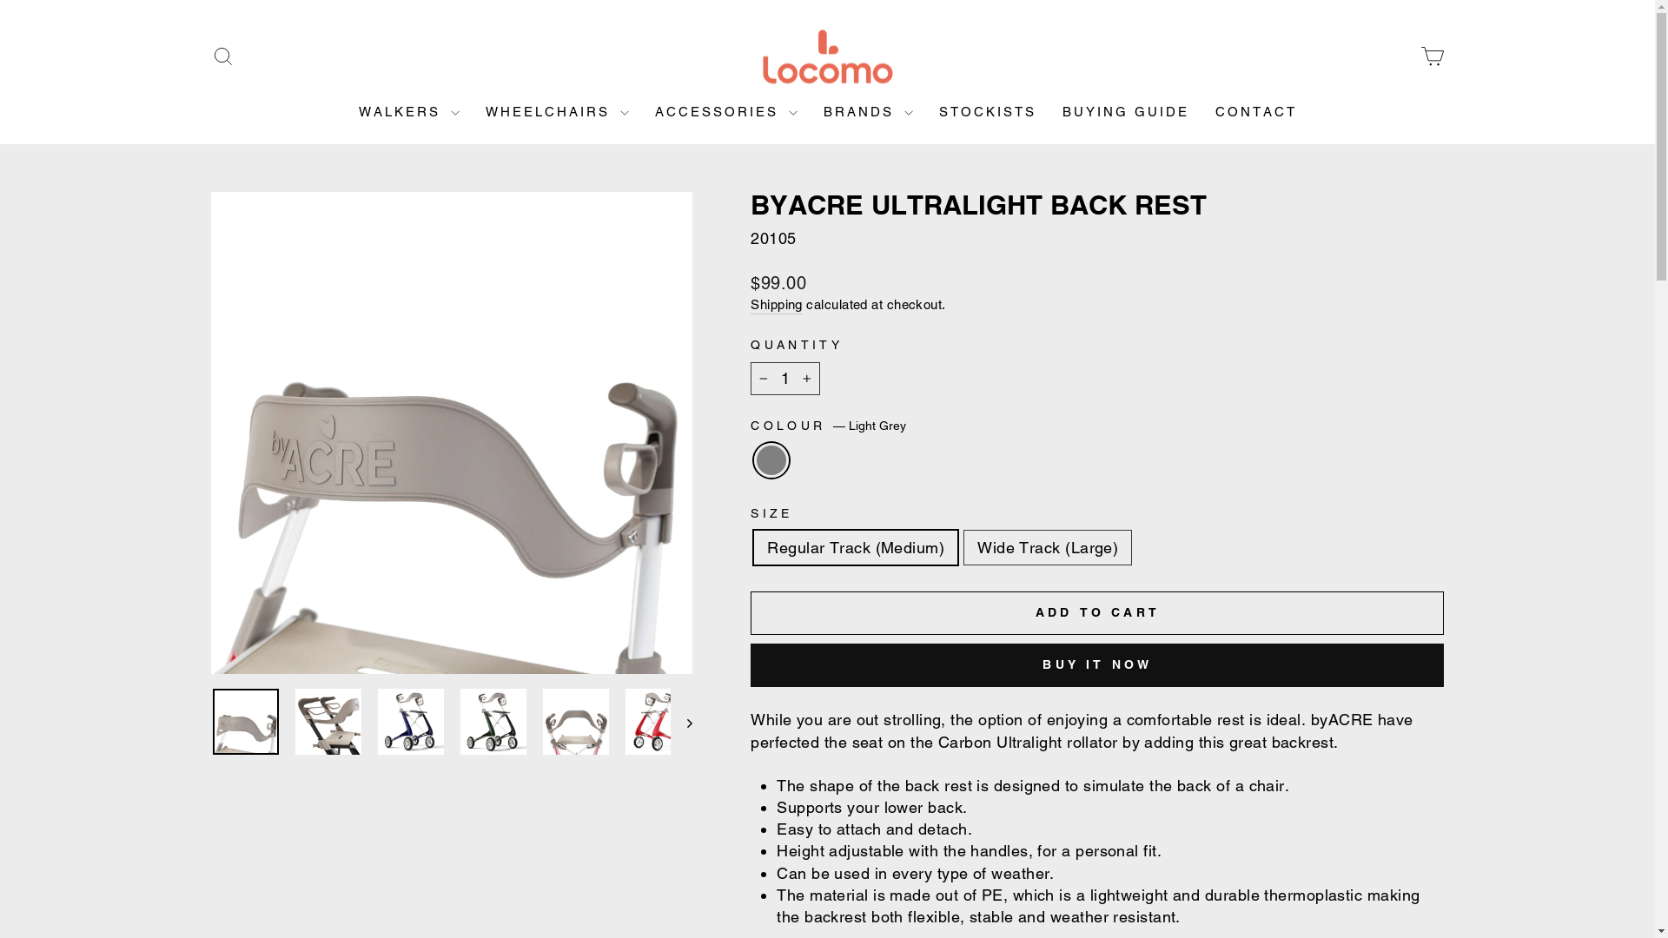 Image resolution: width=1668 pixels, height=938 pixels. Describe the element at coordinates (1097, 613) in the screenshot. I see `ADD TO CART` at that location.